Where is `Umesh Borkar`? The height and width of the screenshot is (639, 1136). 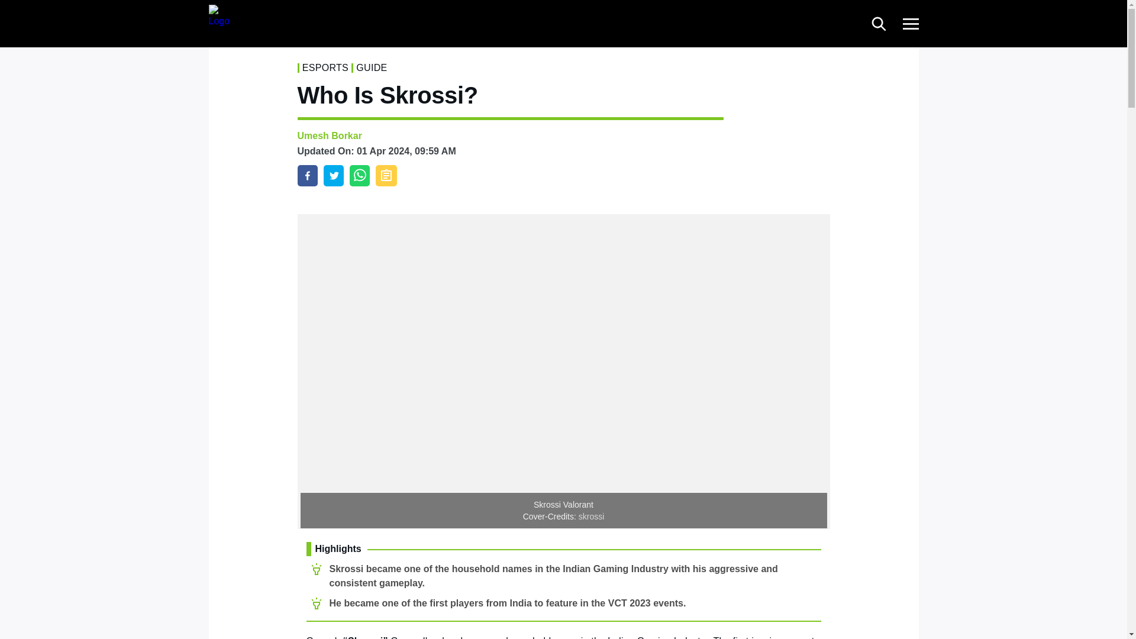
Umesh Borkar is located at coordinates (329, 135).